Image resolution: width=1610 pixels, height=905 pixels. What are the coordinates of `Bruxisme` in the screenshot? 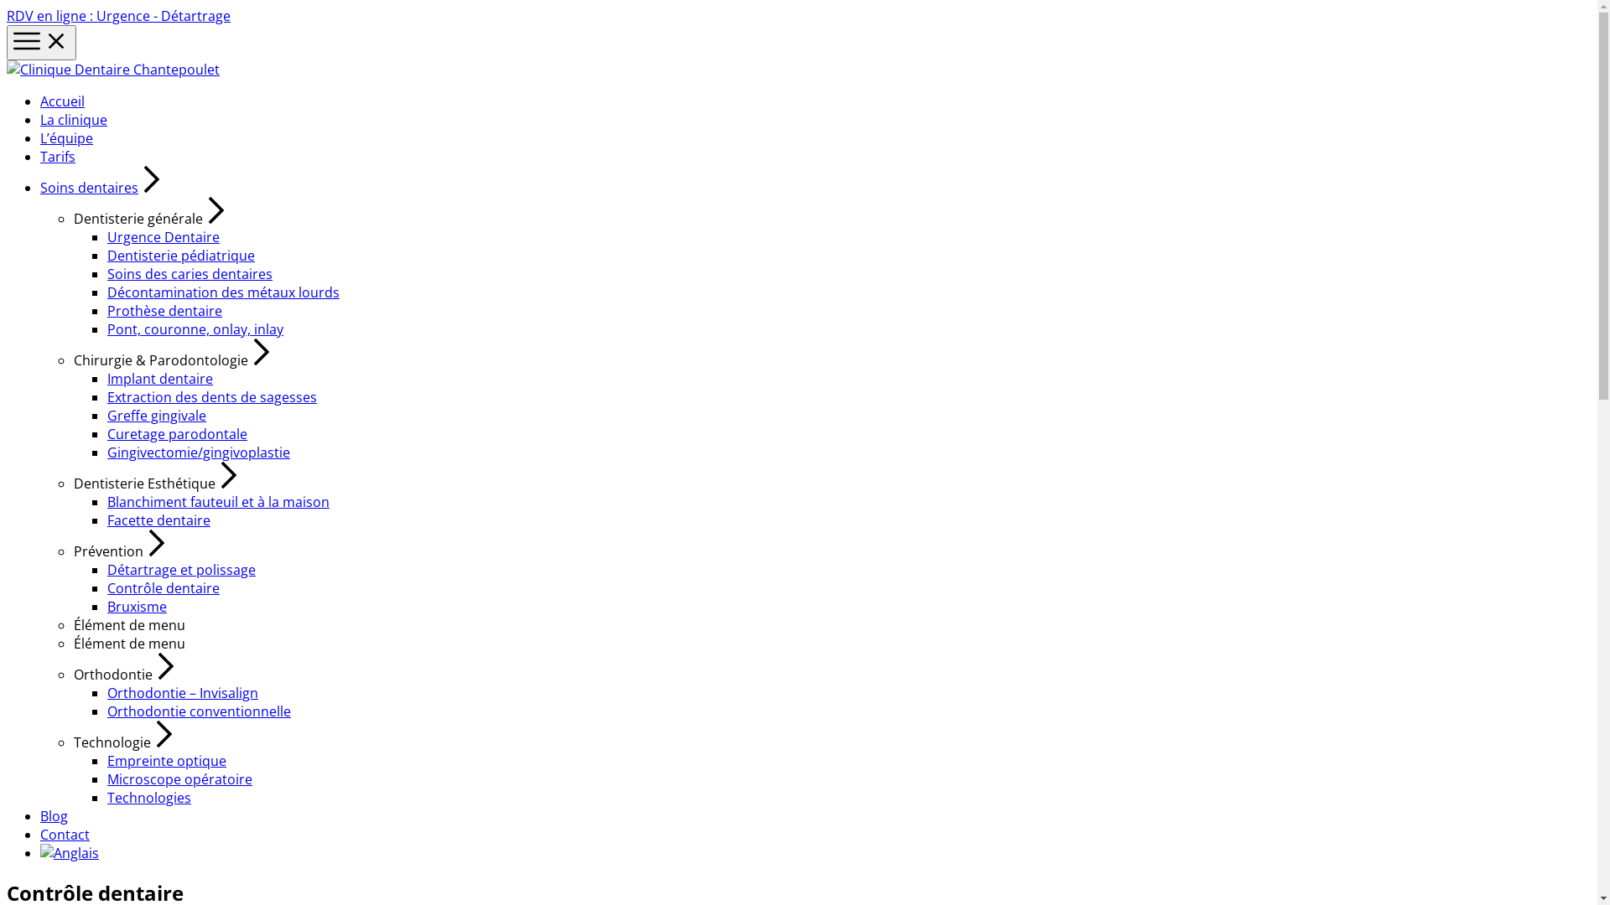 It's located at (138, 607).